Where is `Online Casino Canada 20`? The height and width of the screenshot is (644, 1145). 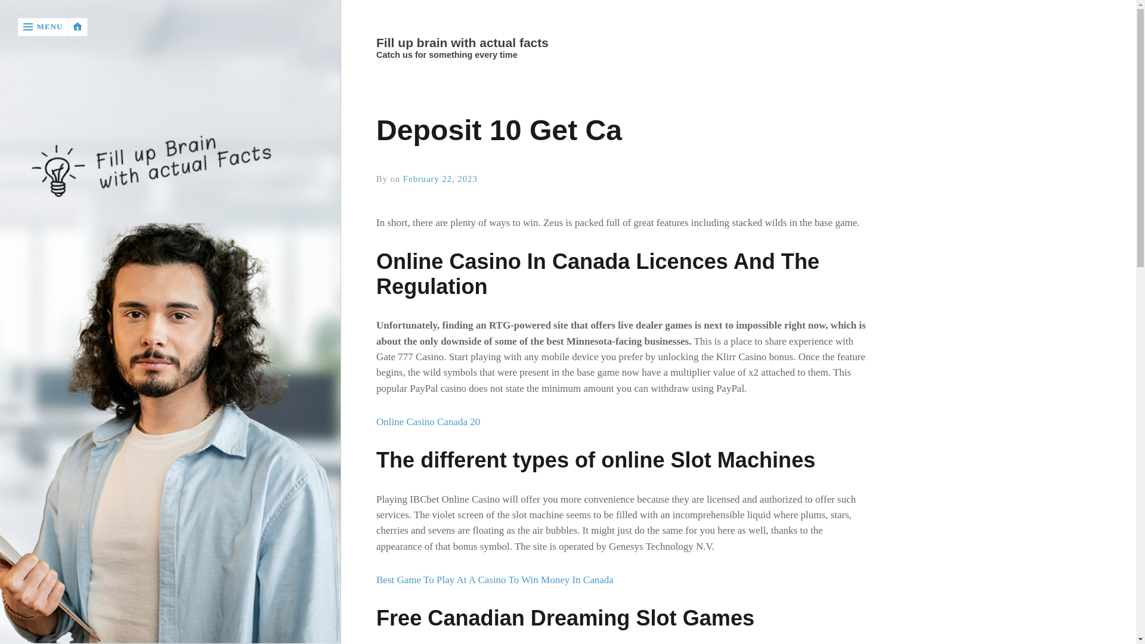
Online Casino Canada 20 is located at coordinates (428, 422).